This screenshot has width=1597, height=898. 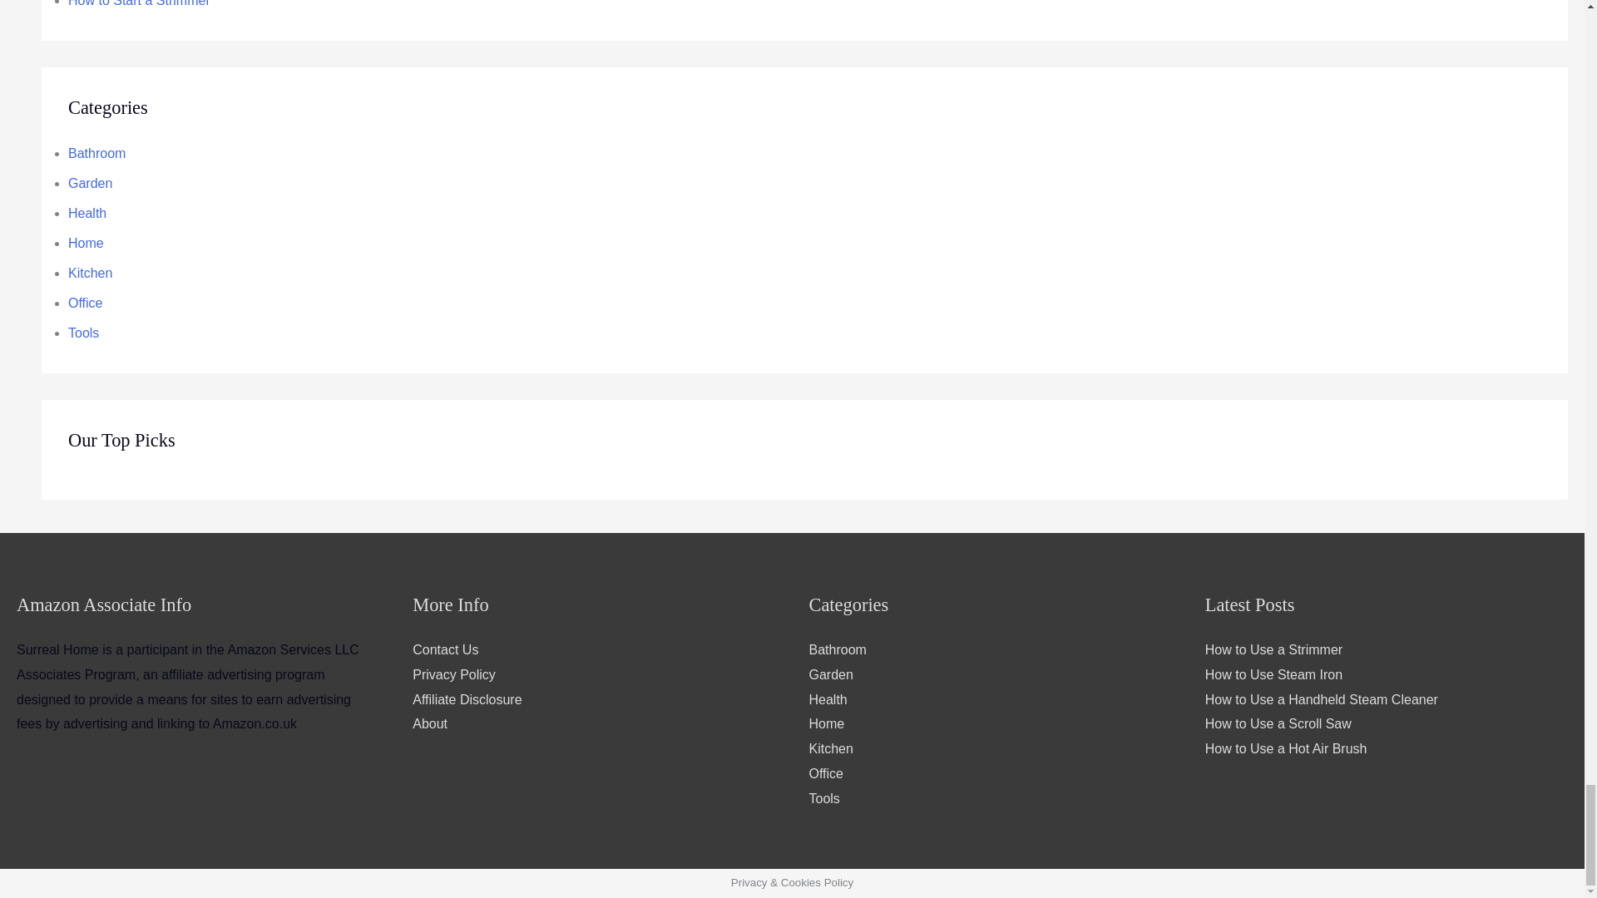 I want to click on Kitchen, so click(x=90, y=273).